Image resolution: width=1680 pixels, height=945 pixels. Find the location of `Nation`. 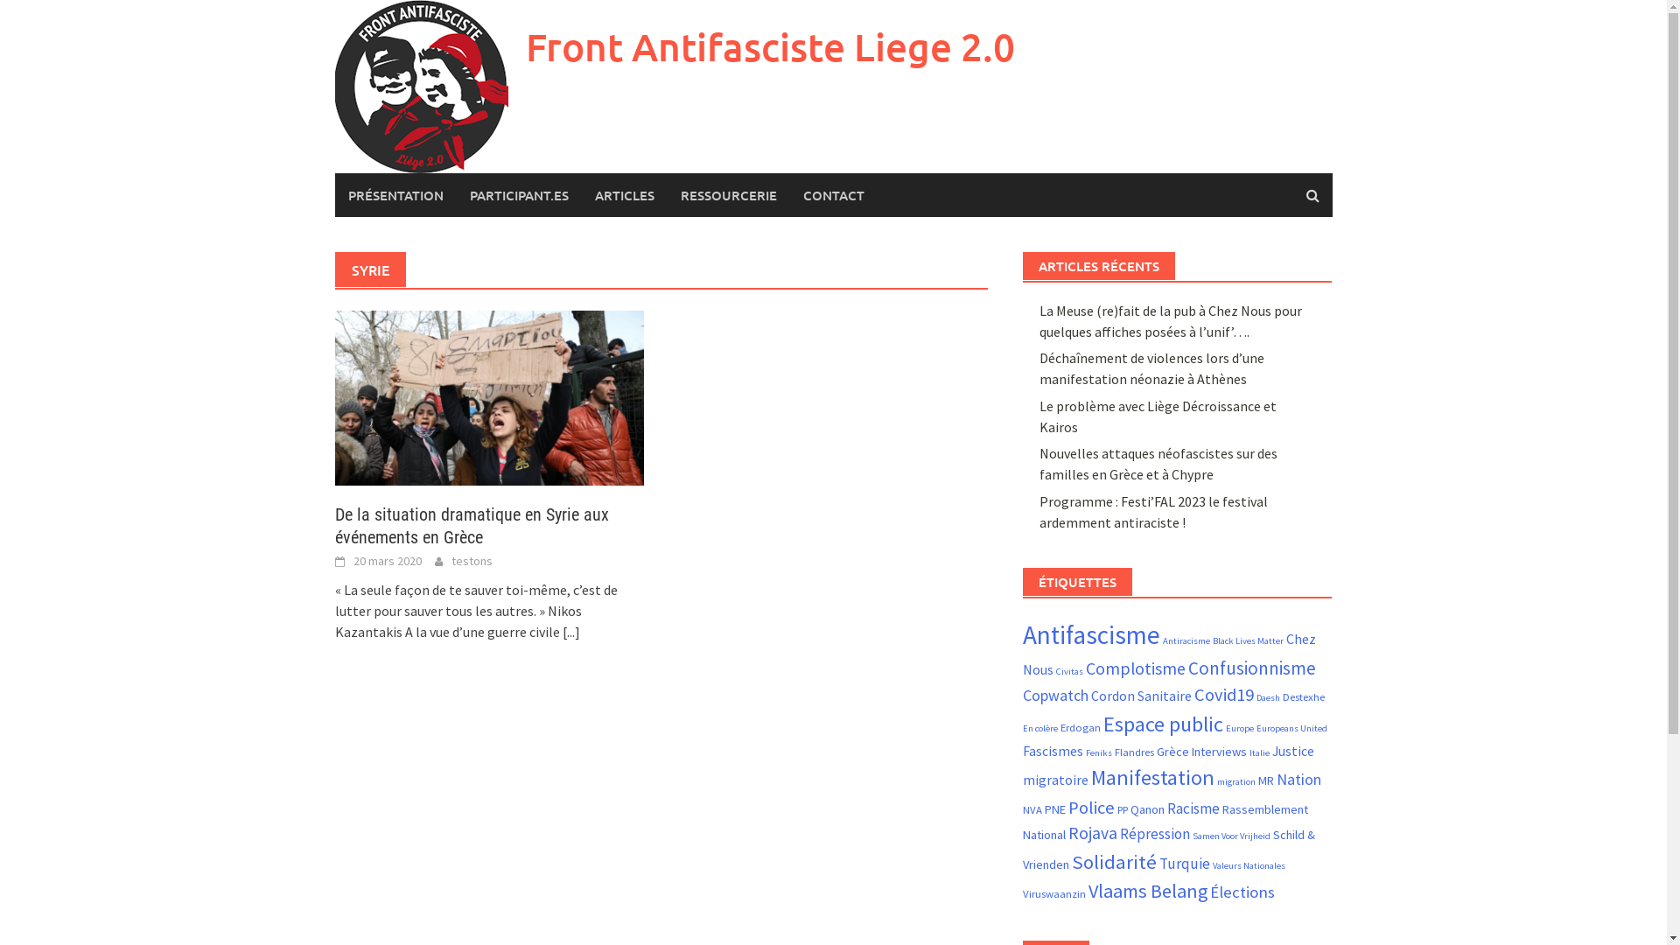

Nation is located at coordinates (1298, 779).